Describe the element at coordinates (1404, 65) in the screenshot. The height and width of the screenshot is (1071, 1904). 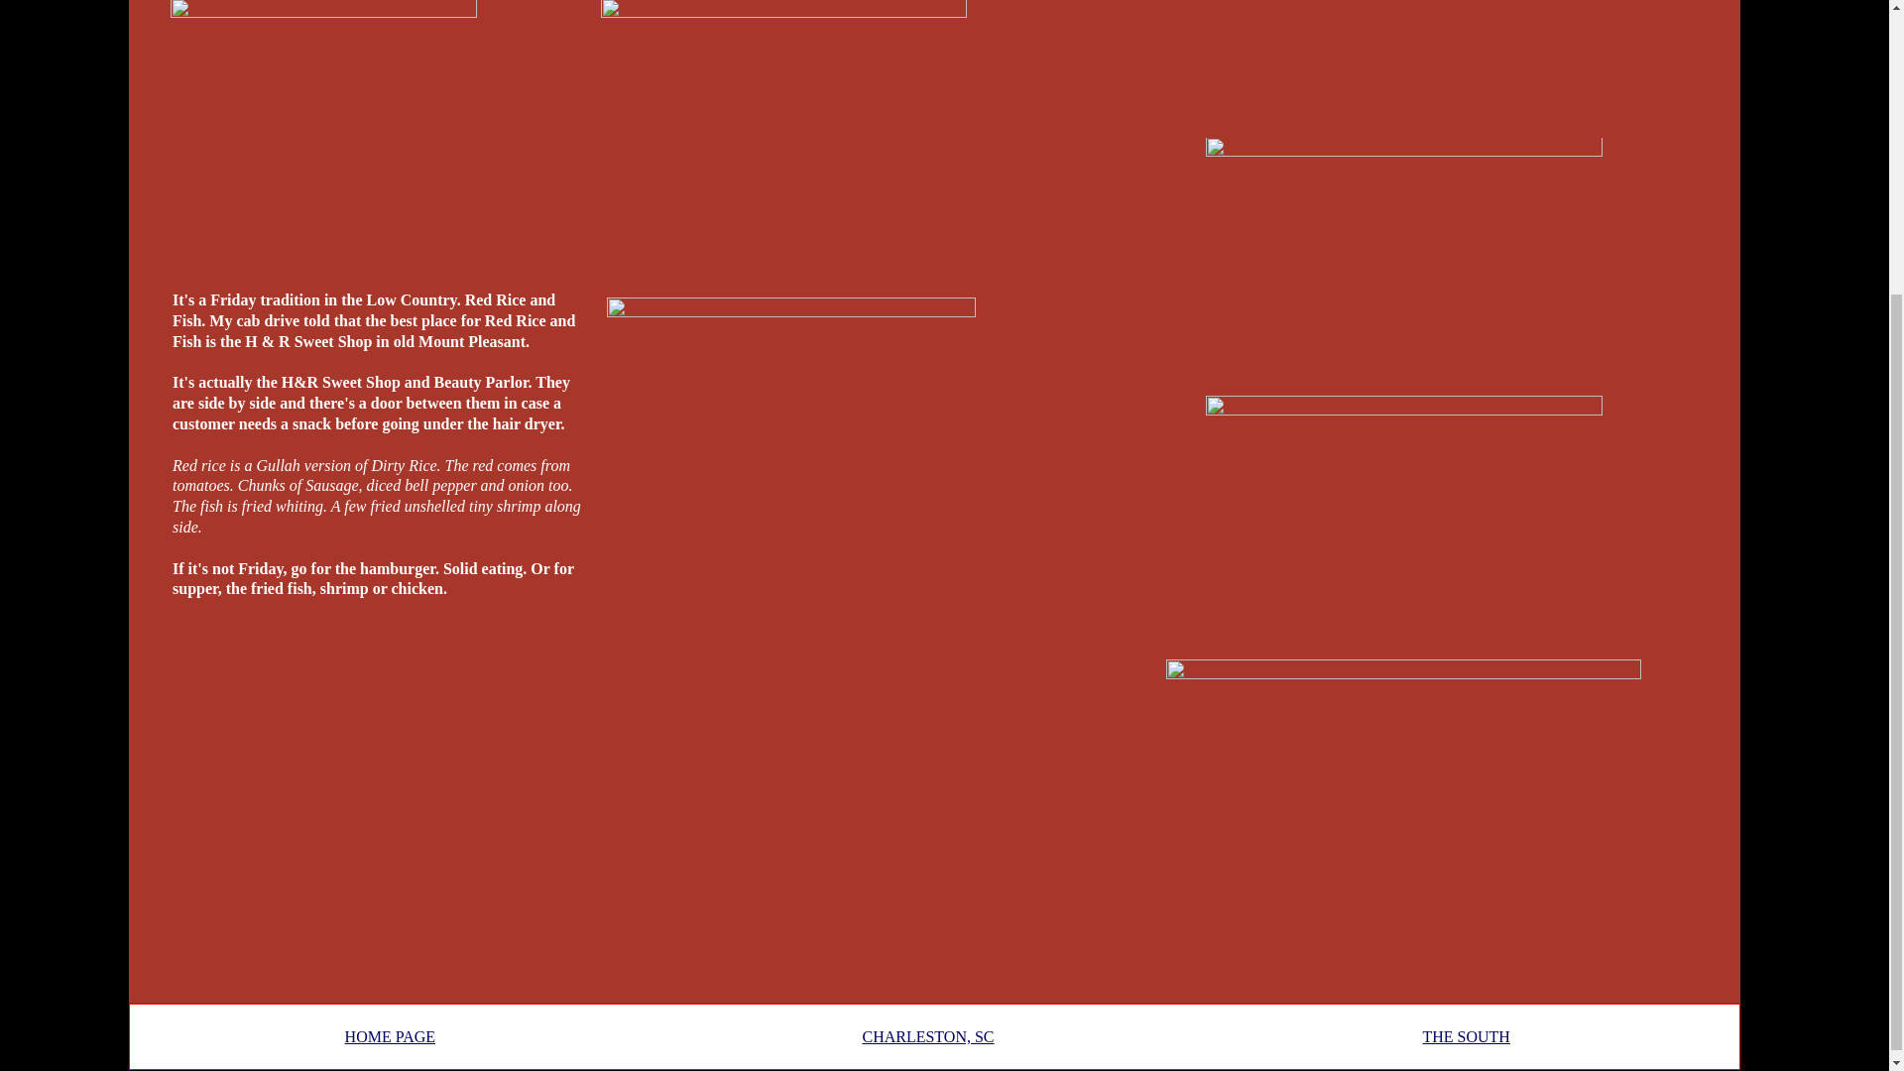
I see `HRSweet-Sign` at that location.